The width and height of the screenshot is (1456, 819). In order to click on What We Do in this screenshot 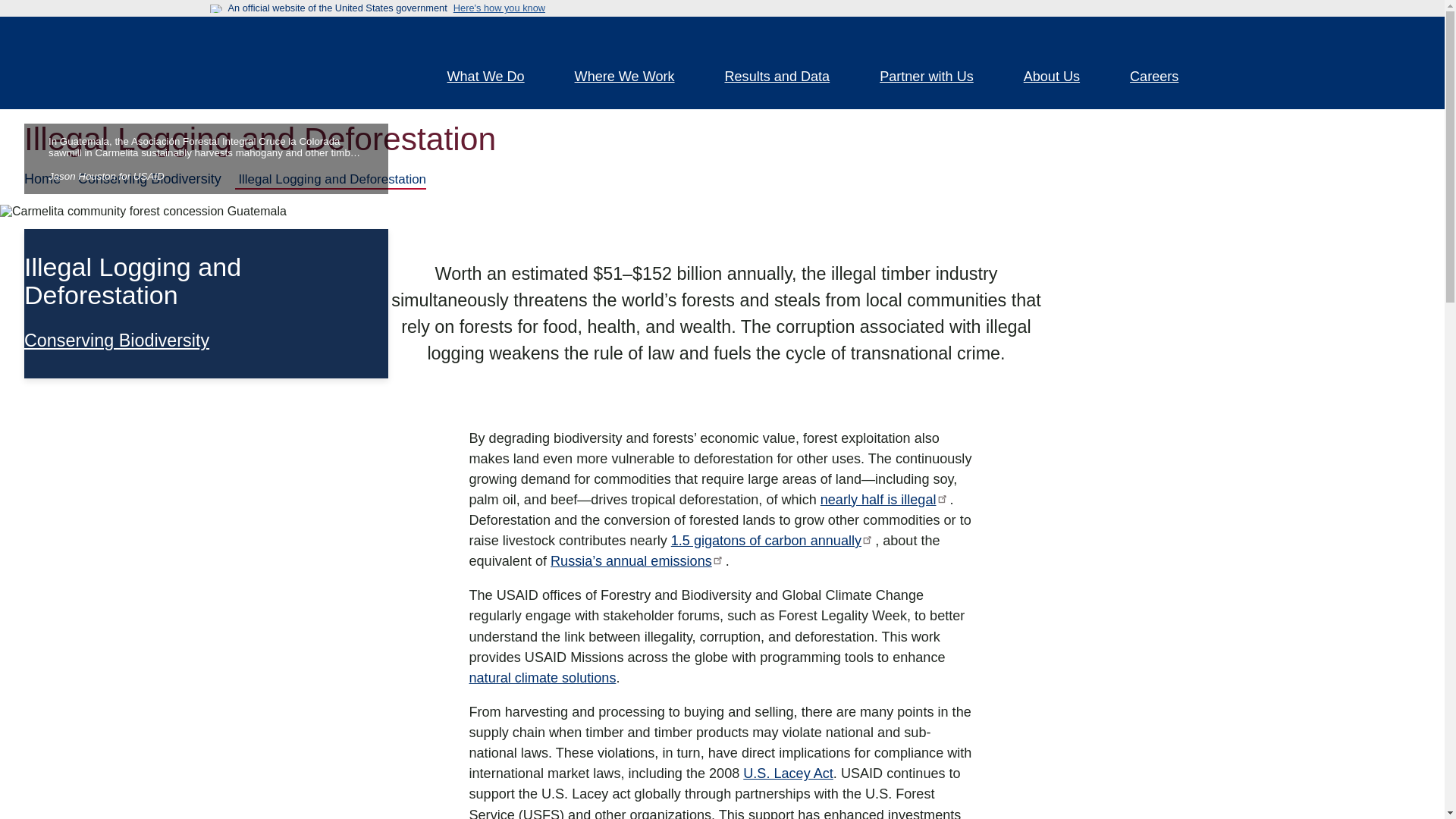, I will do `click(494, 78)`.